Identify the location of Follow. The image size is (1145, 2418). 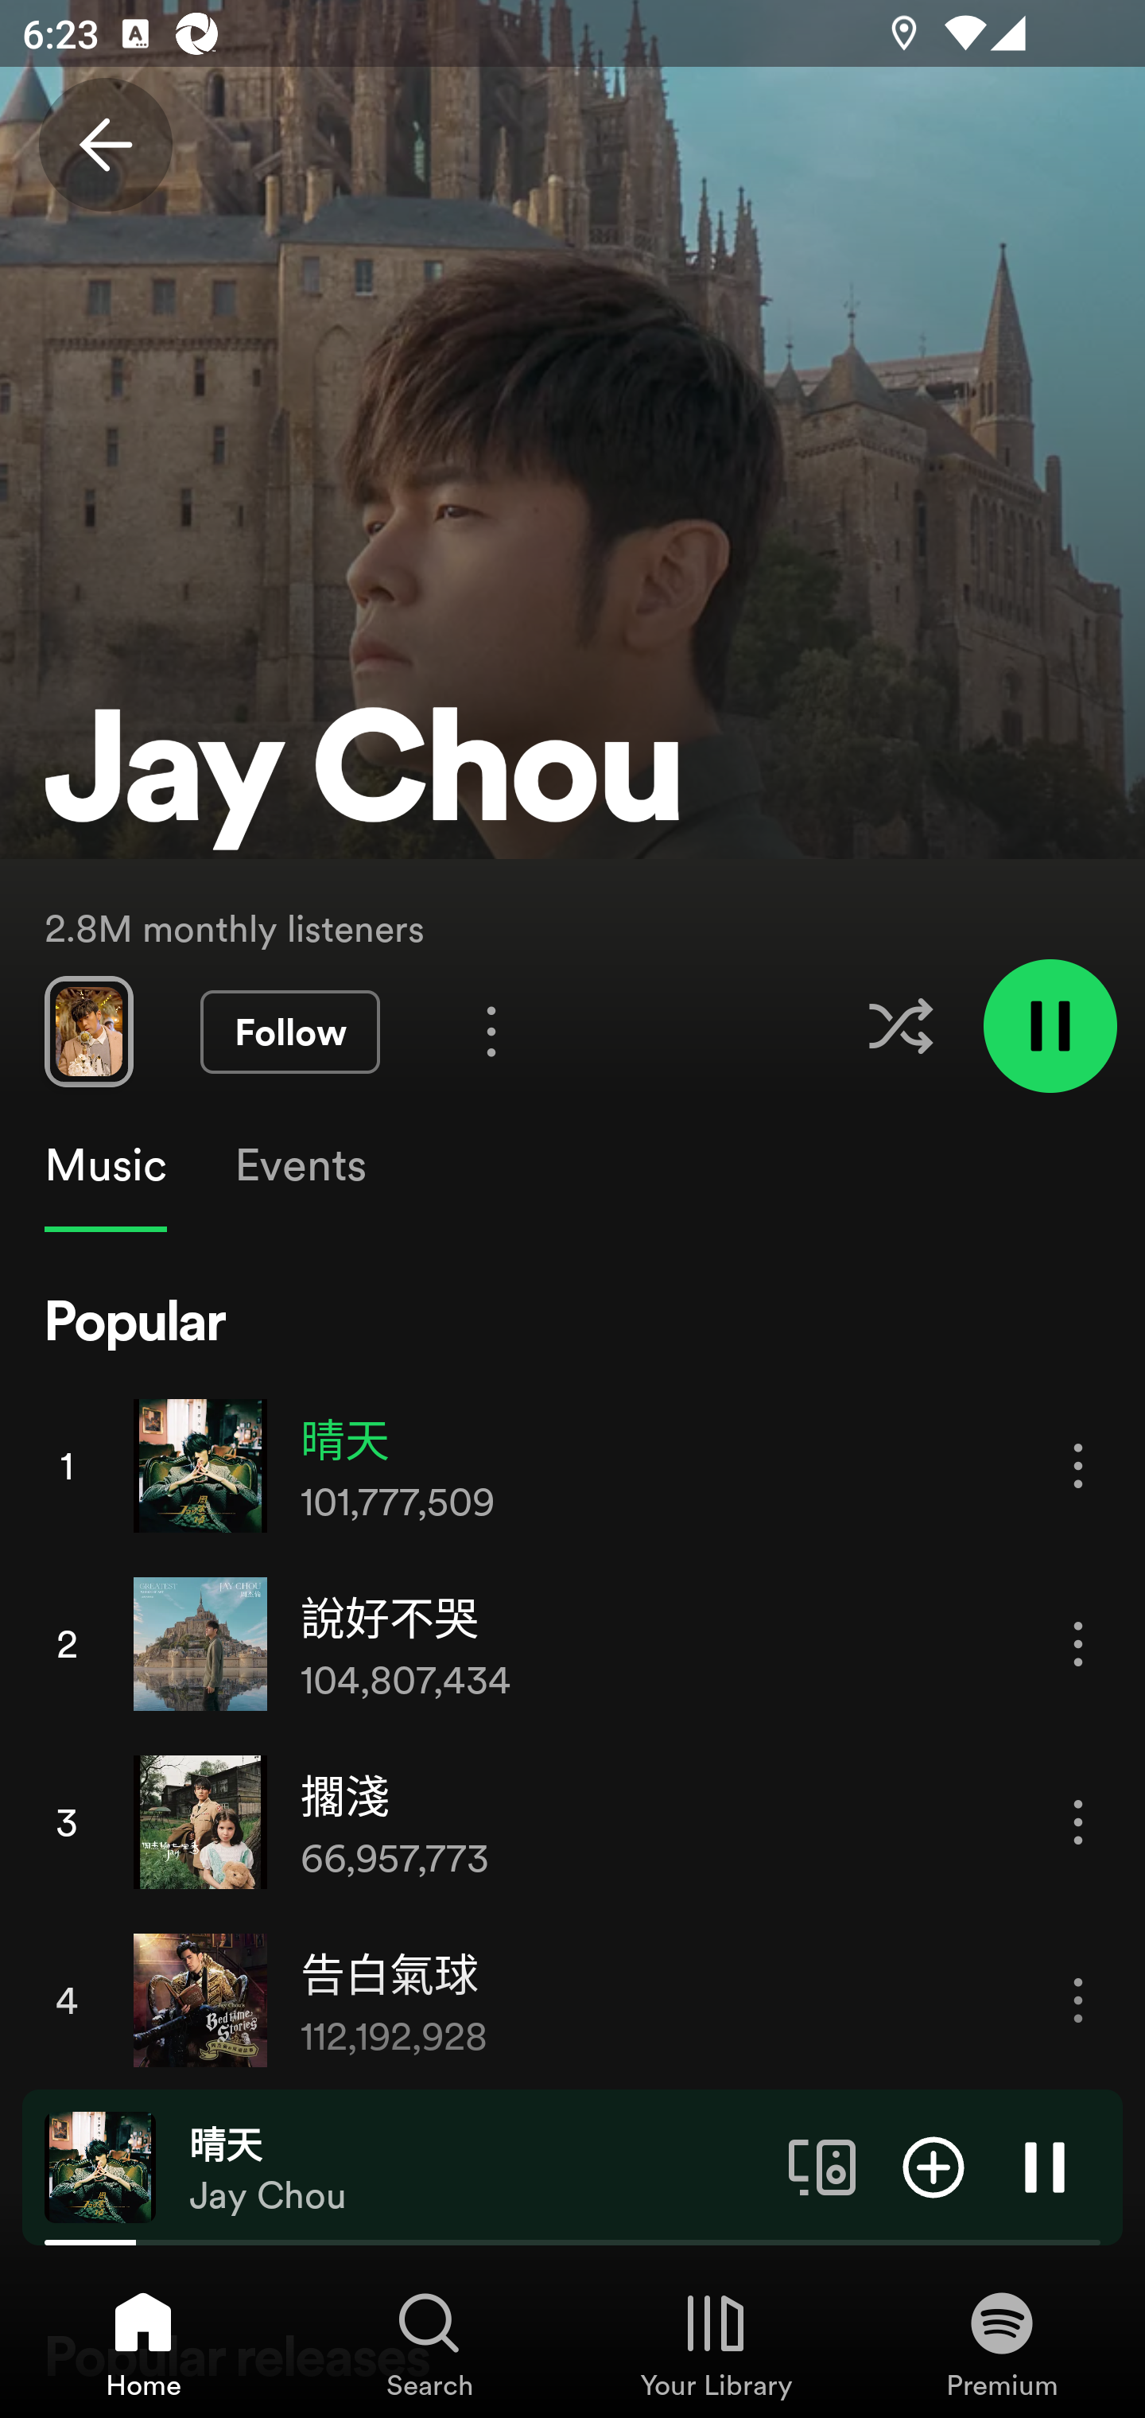
(289, 1032).